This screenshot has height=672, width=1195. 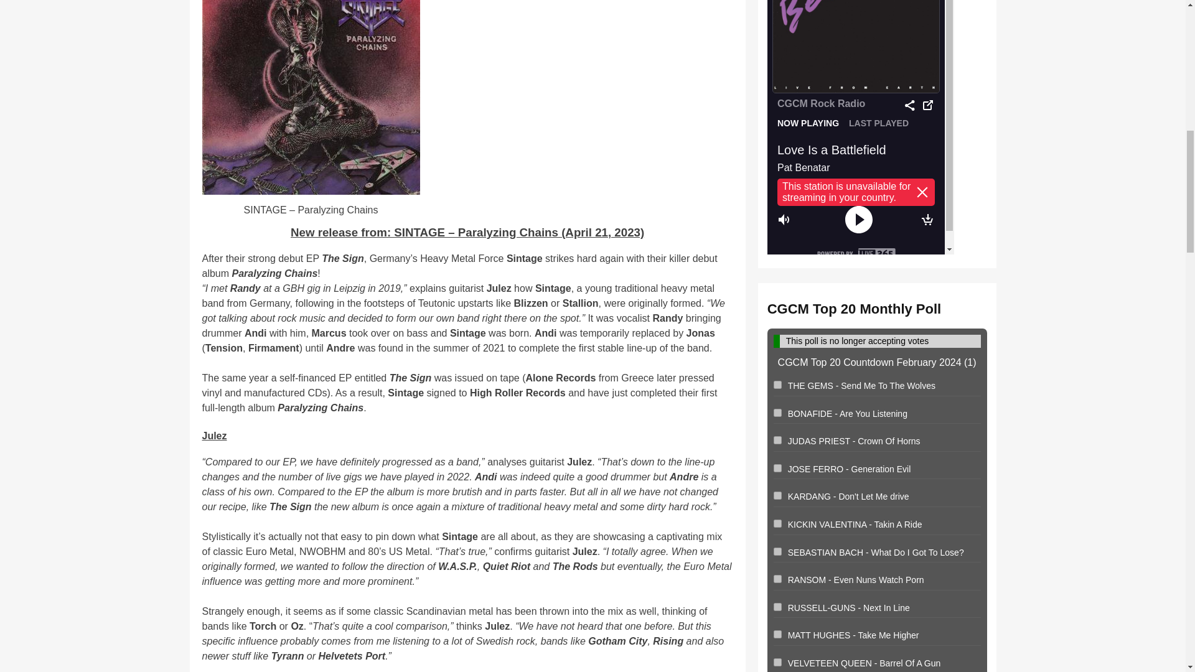 I want to click on 668, so click(x=777, y=551).